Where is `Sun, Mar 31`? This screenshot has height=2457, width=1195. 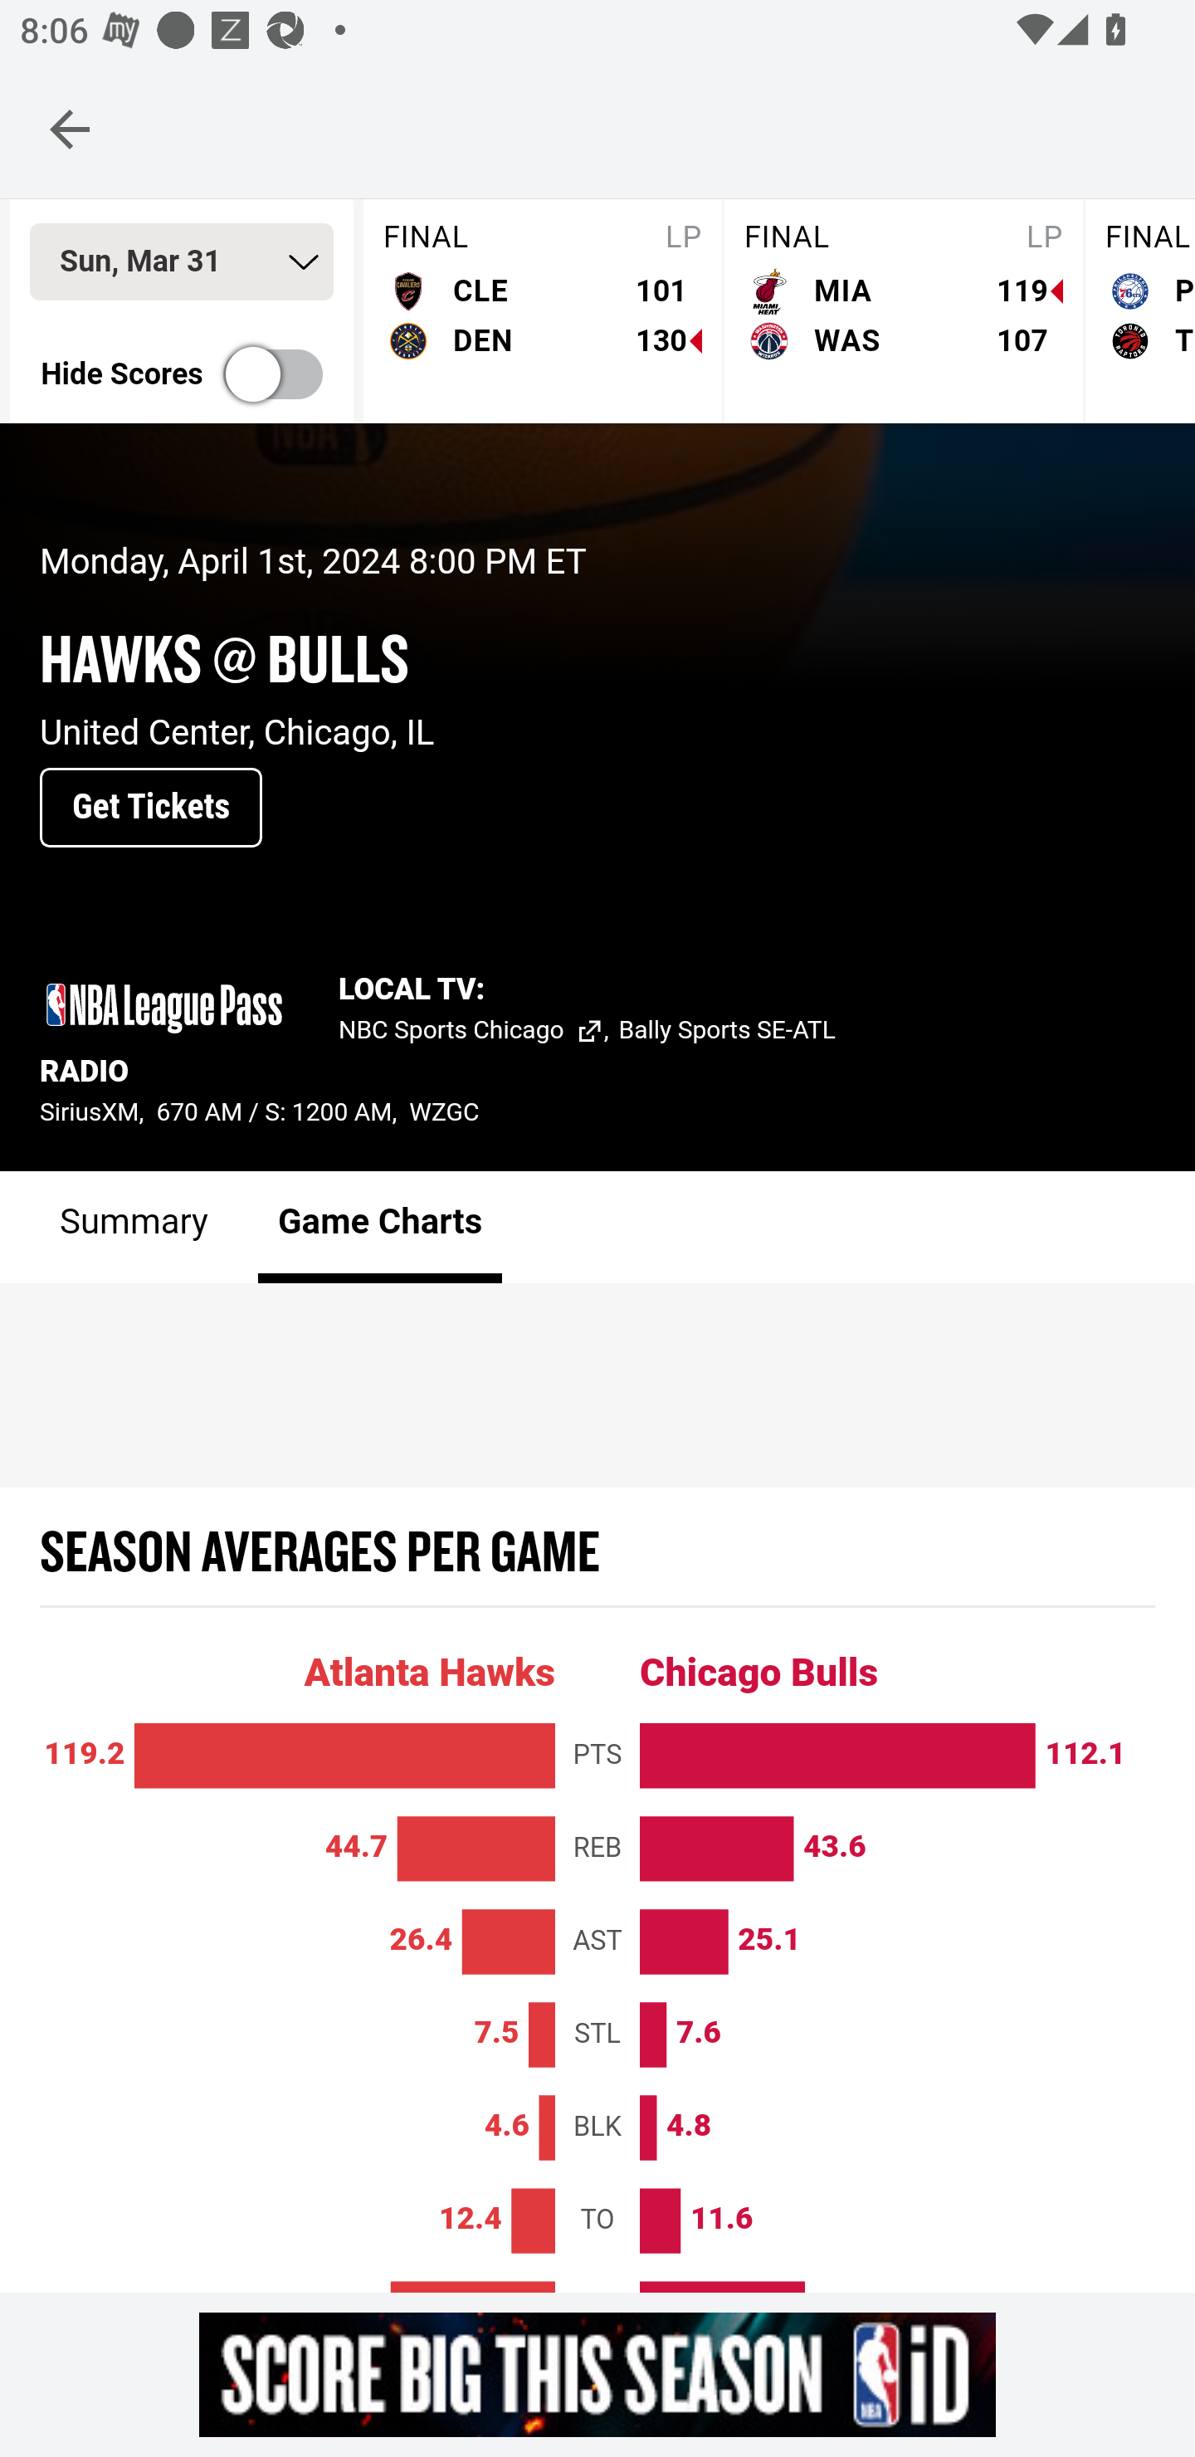
Sun, Mar 31 is located at coordinates (181, 264).